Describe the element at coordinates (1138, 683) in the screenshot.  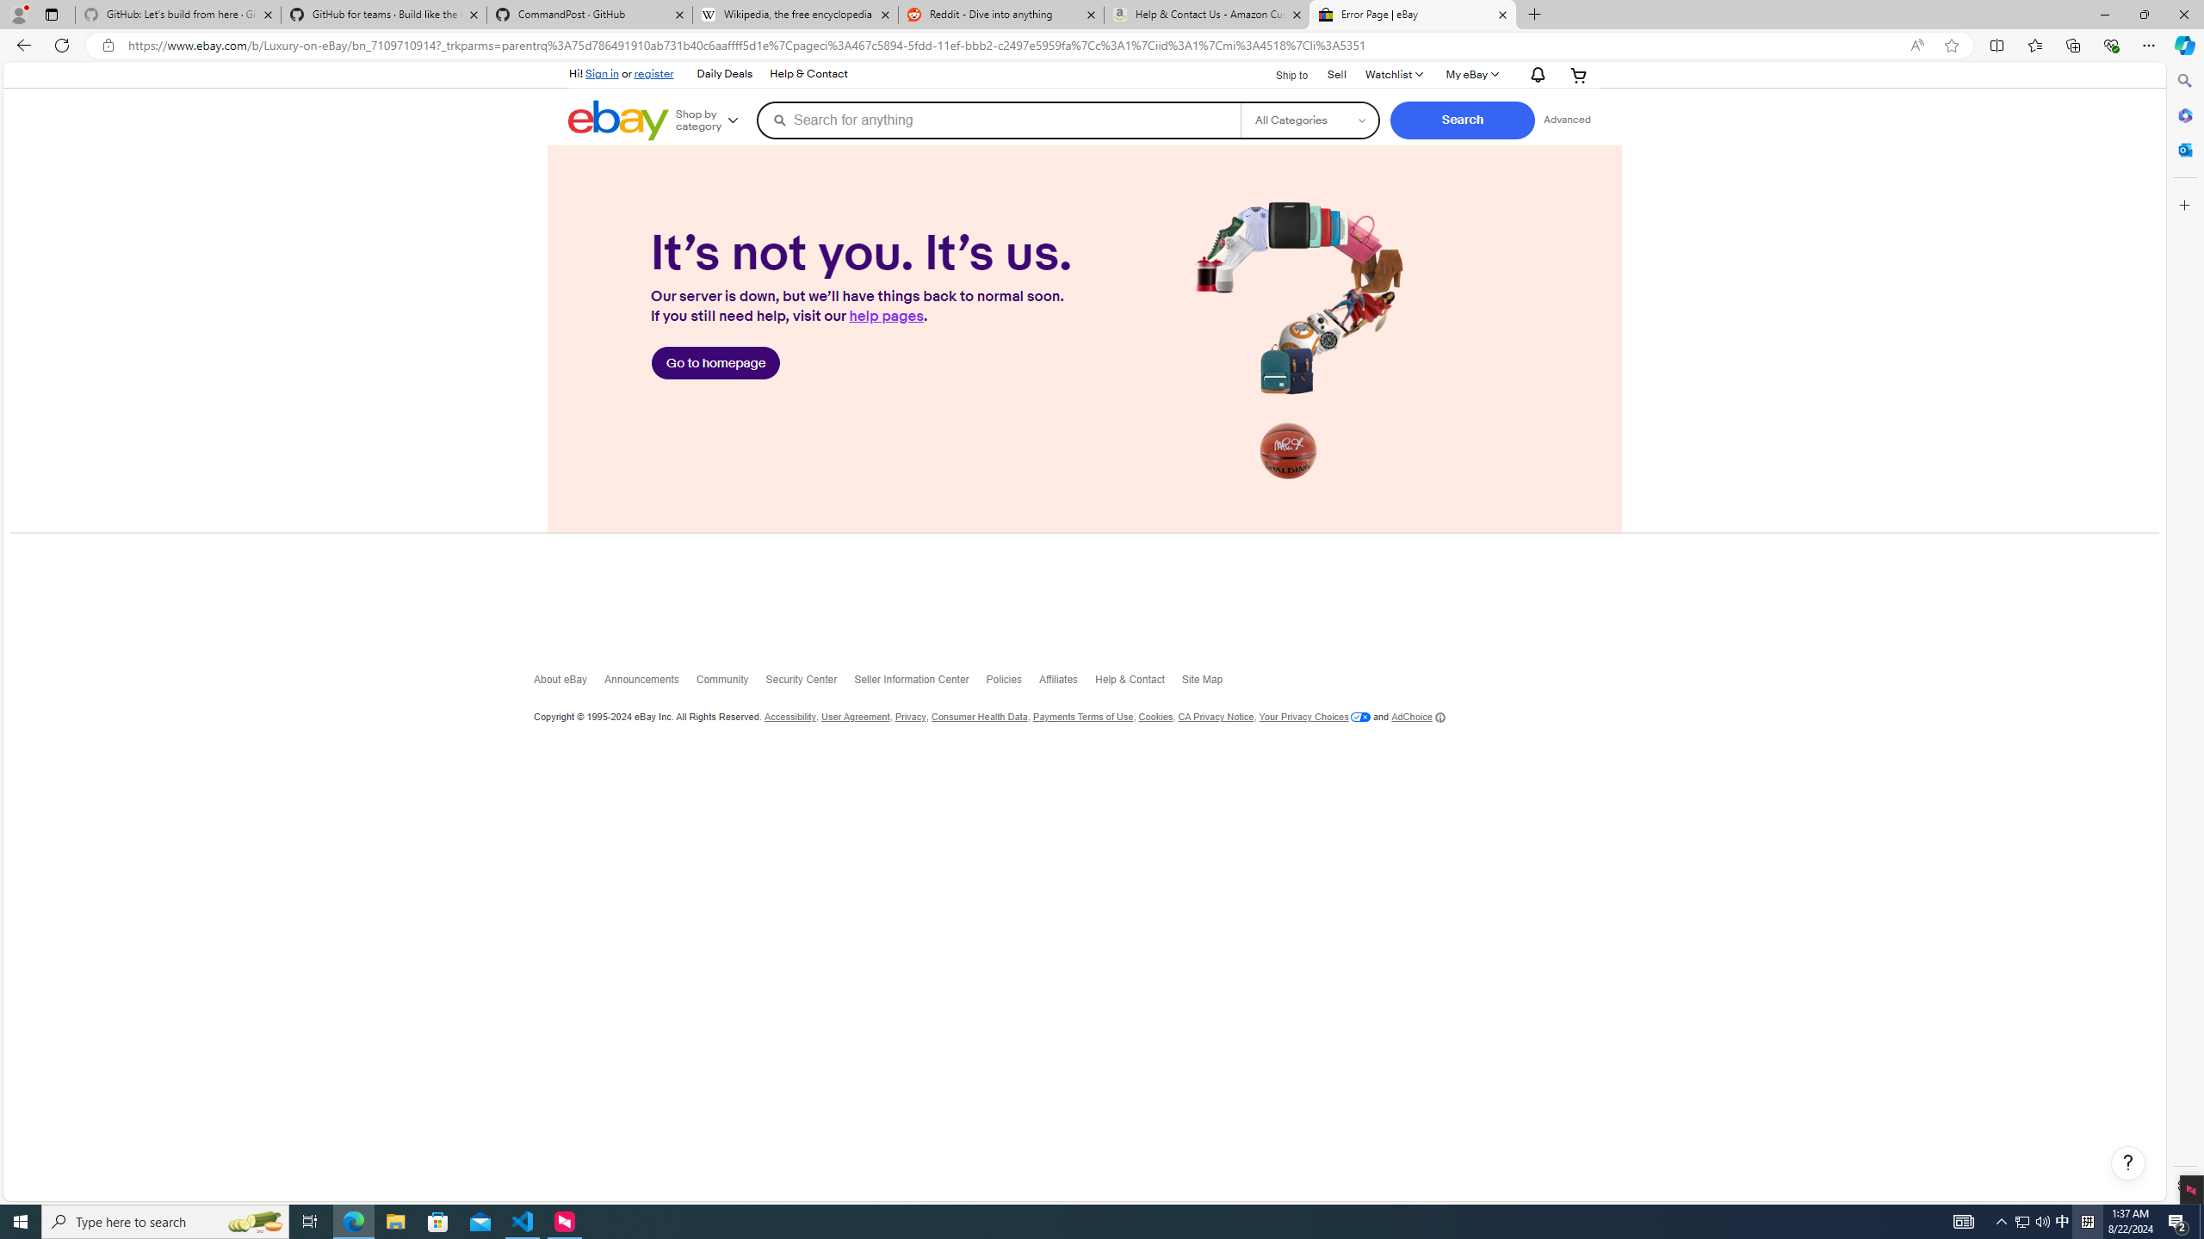
I see `Help & Contact` at that location.